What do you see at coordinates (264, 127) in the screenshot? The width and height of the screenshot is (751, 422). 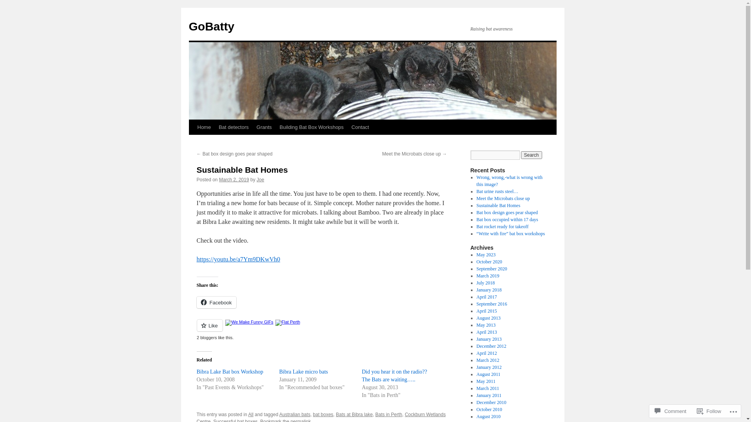 I see `Grants` at bounding box center [264, 127].